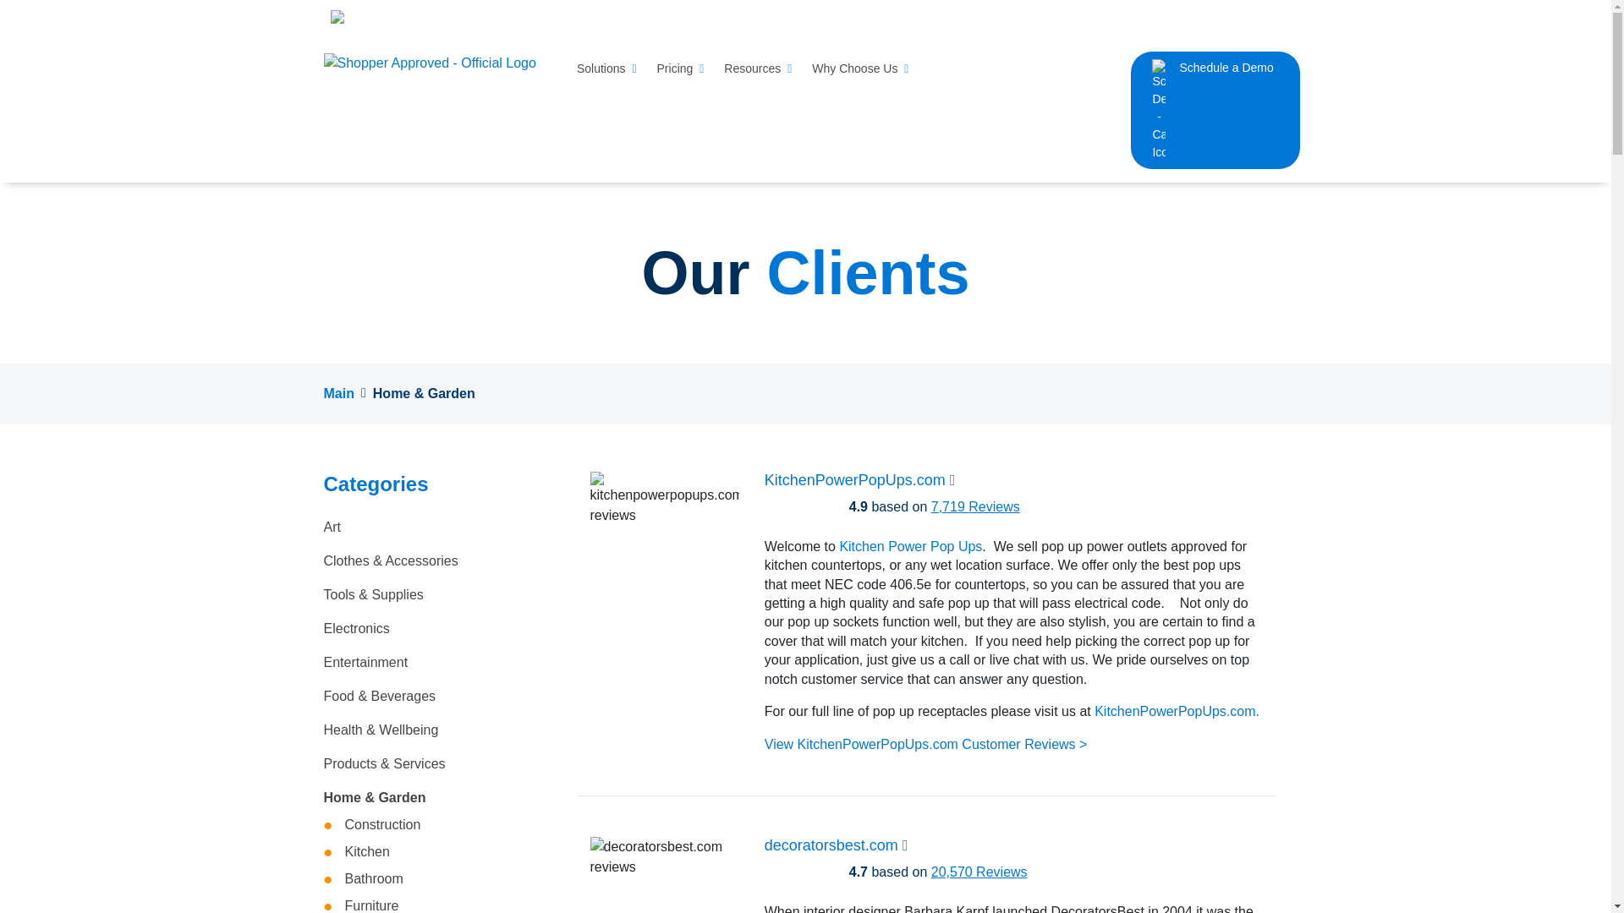 The height and width of the screenshot is (913, 1624). I want to click on Pricing, so click(680, 68).